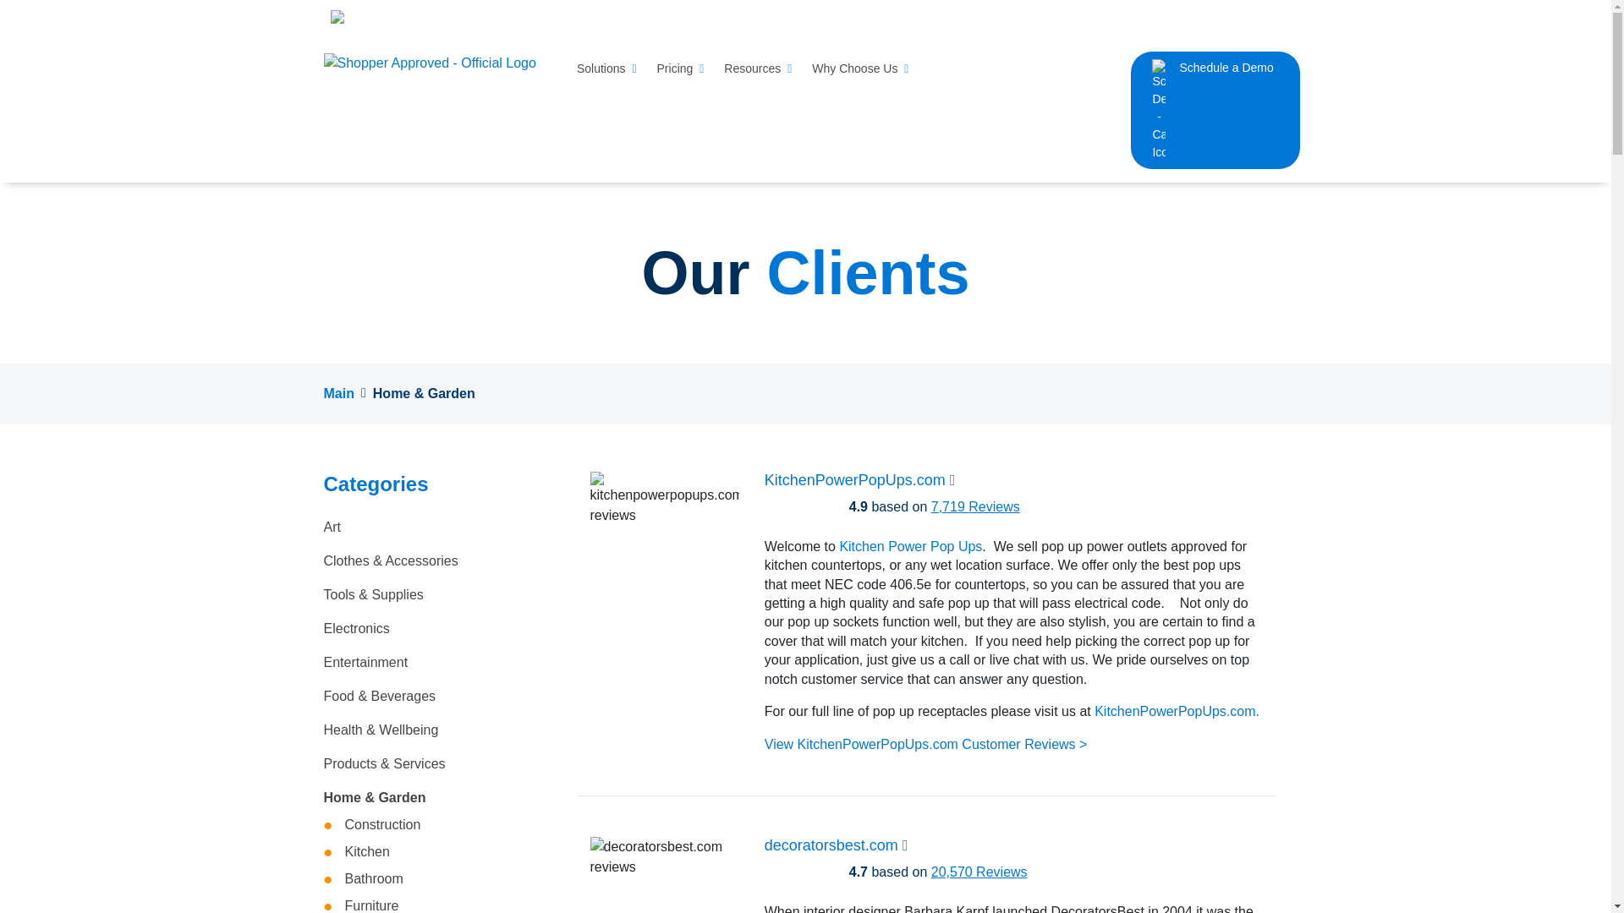 The height and width of the screenshot is (913, 1624). I want to click on Pricing, so click(680, 68).